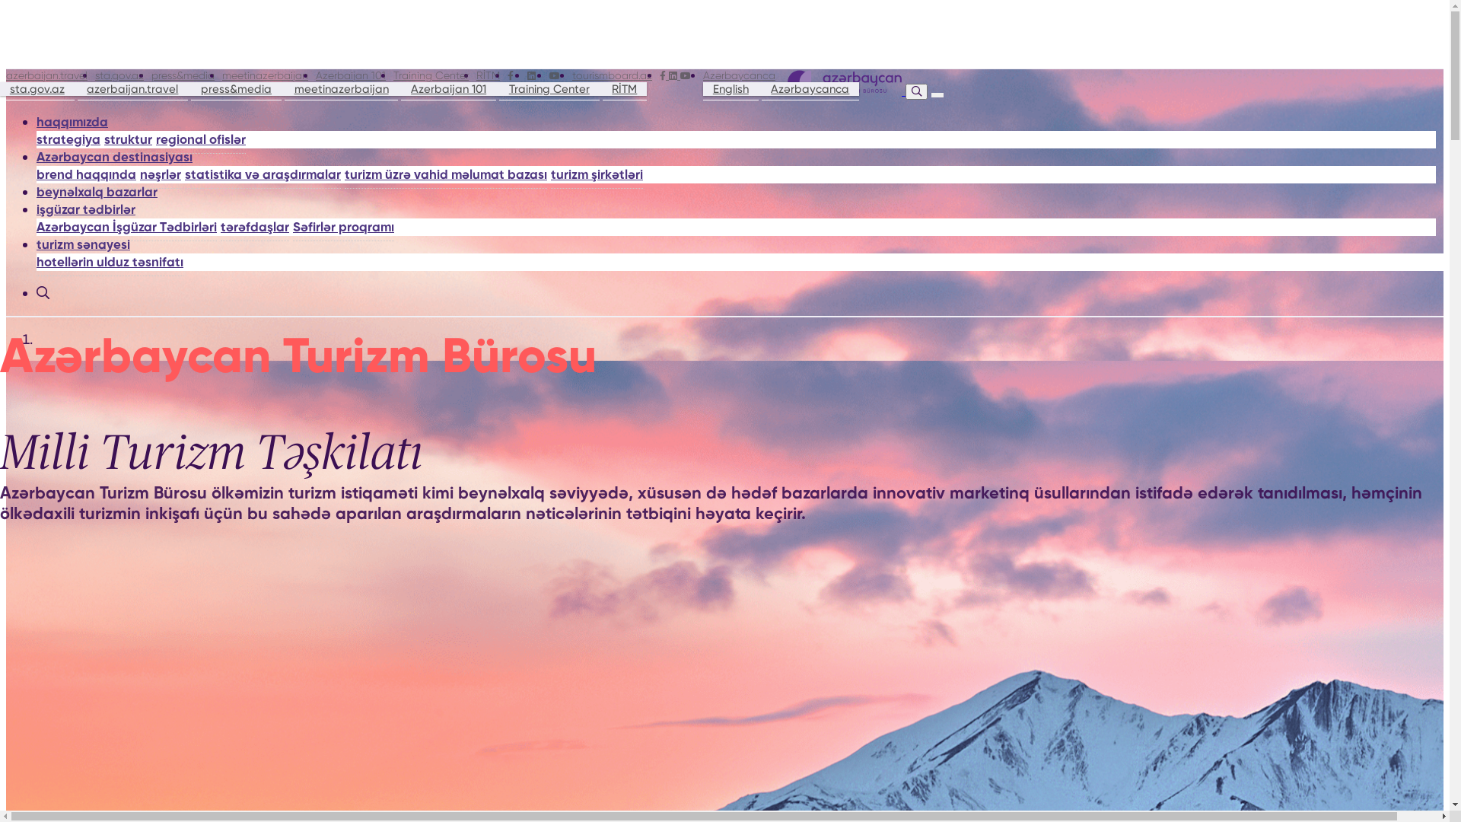 This screenshot has height=822, width=1461. I want to click on Training Center, so click(549, 90).